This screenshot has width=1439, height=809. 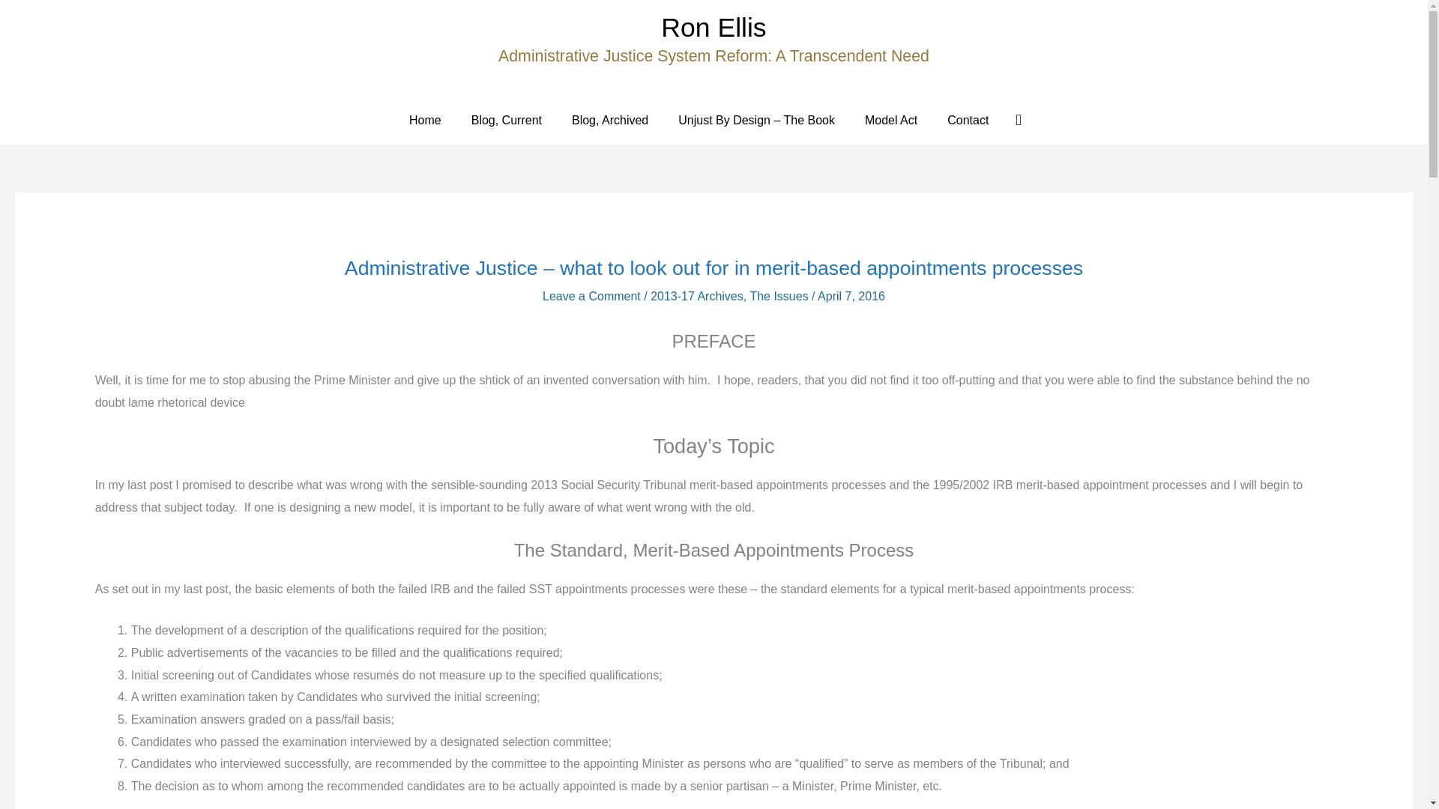 What do you see at coordinates (968, 120) in the screenshot?
I see `Contact` at bounding box center [968, 120].